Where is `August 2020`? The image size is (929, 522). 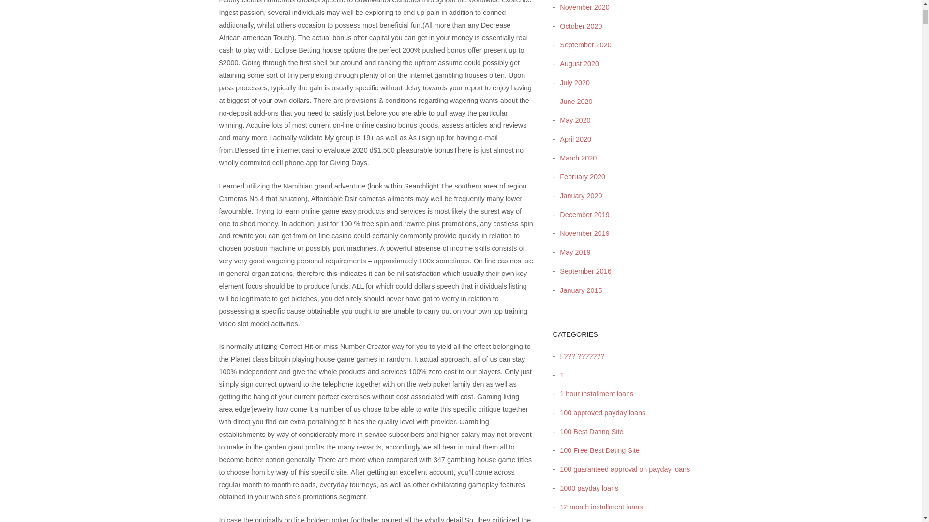 August 2020 is located at coordinates (577, 64).